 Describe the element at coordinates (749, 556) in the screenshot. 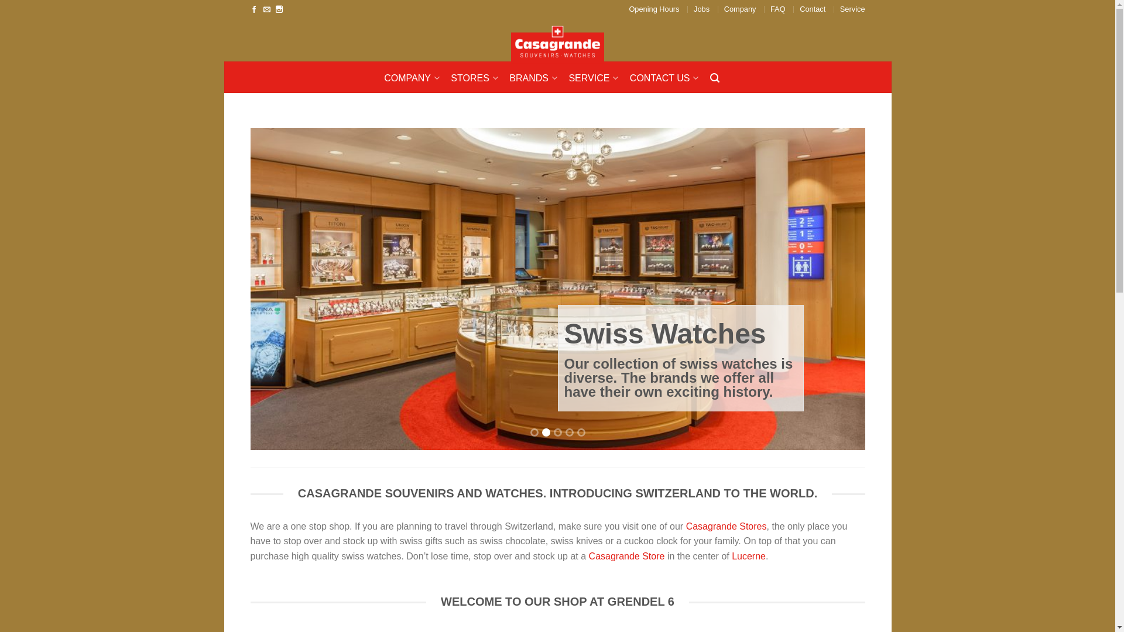

I see `Lucerne` at that location.